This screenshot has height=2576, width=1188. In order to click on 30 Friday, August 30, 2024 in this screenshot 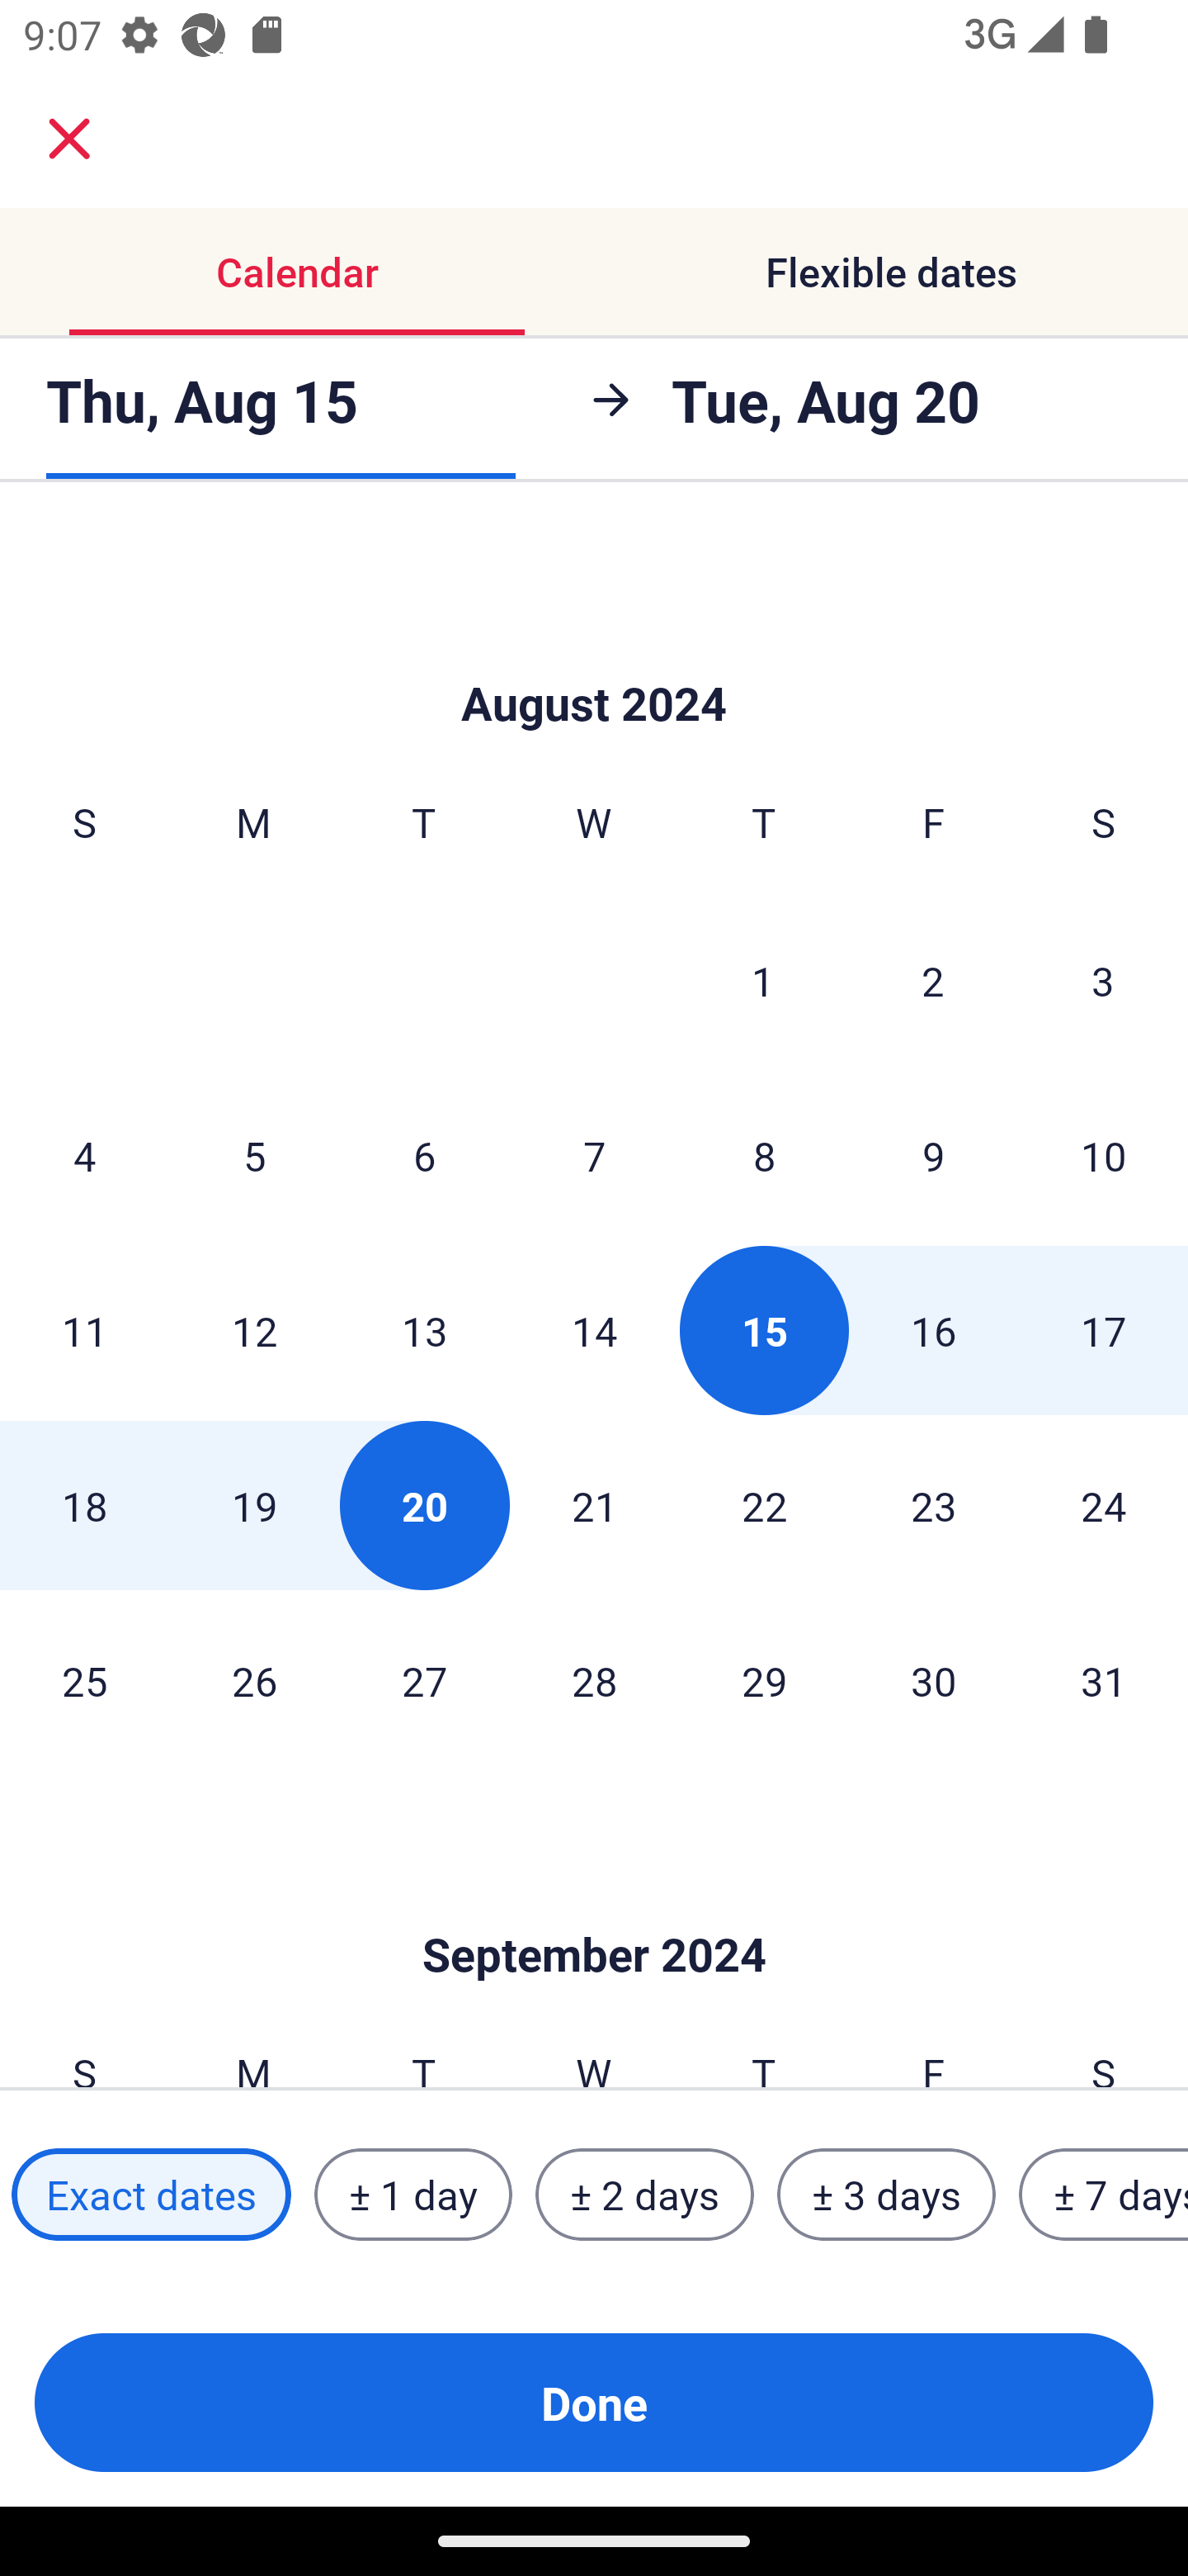, I will do `click(934, 1681)`.